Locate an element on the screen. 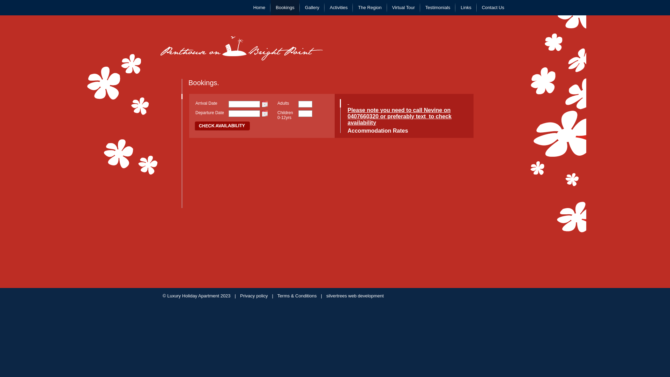  Virtual Tour is located at coordinates (403, 8).